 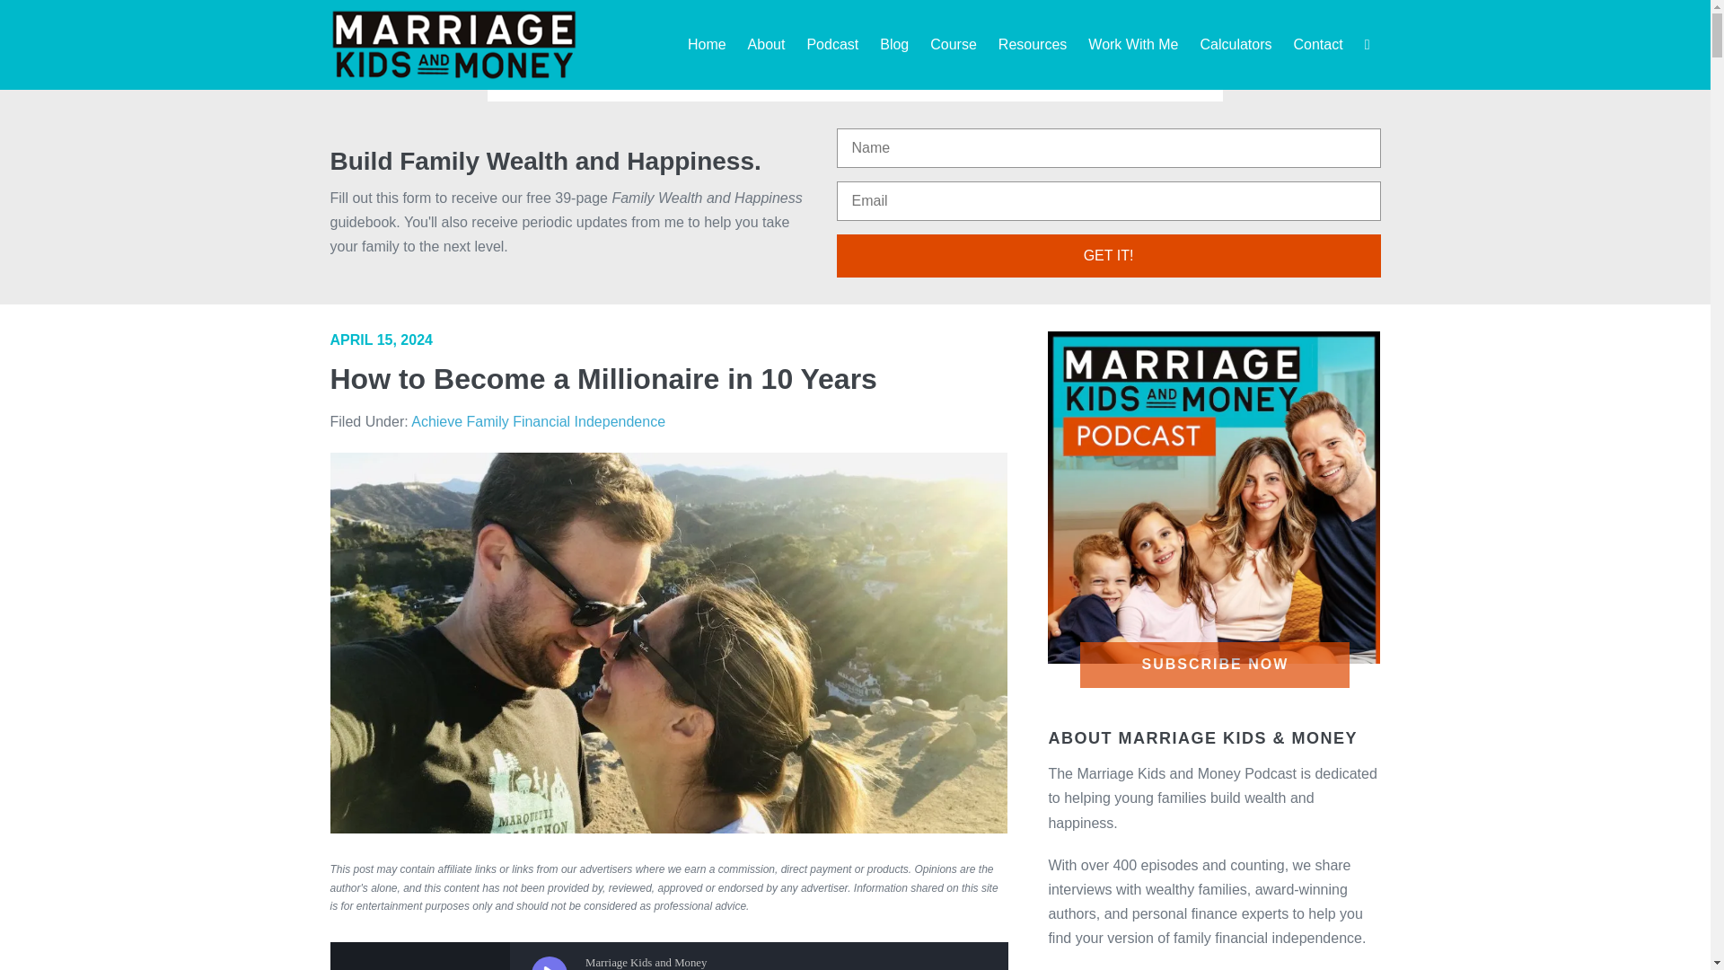 I want to click on Course, so click(x=954, y=45).